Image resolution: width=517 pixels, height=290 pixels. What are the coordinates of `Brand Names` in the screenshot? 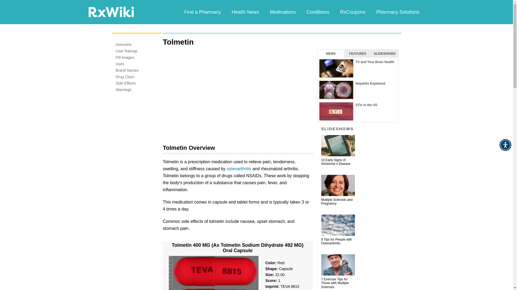 It's located at (127, 70).